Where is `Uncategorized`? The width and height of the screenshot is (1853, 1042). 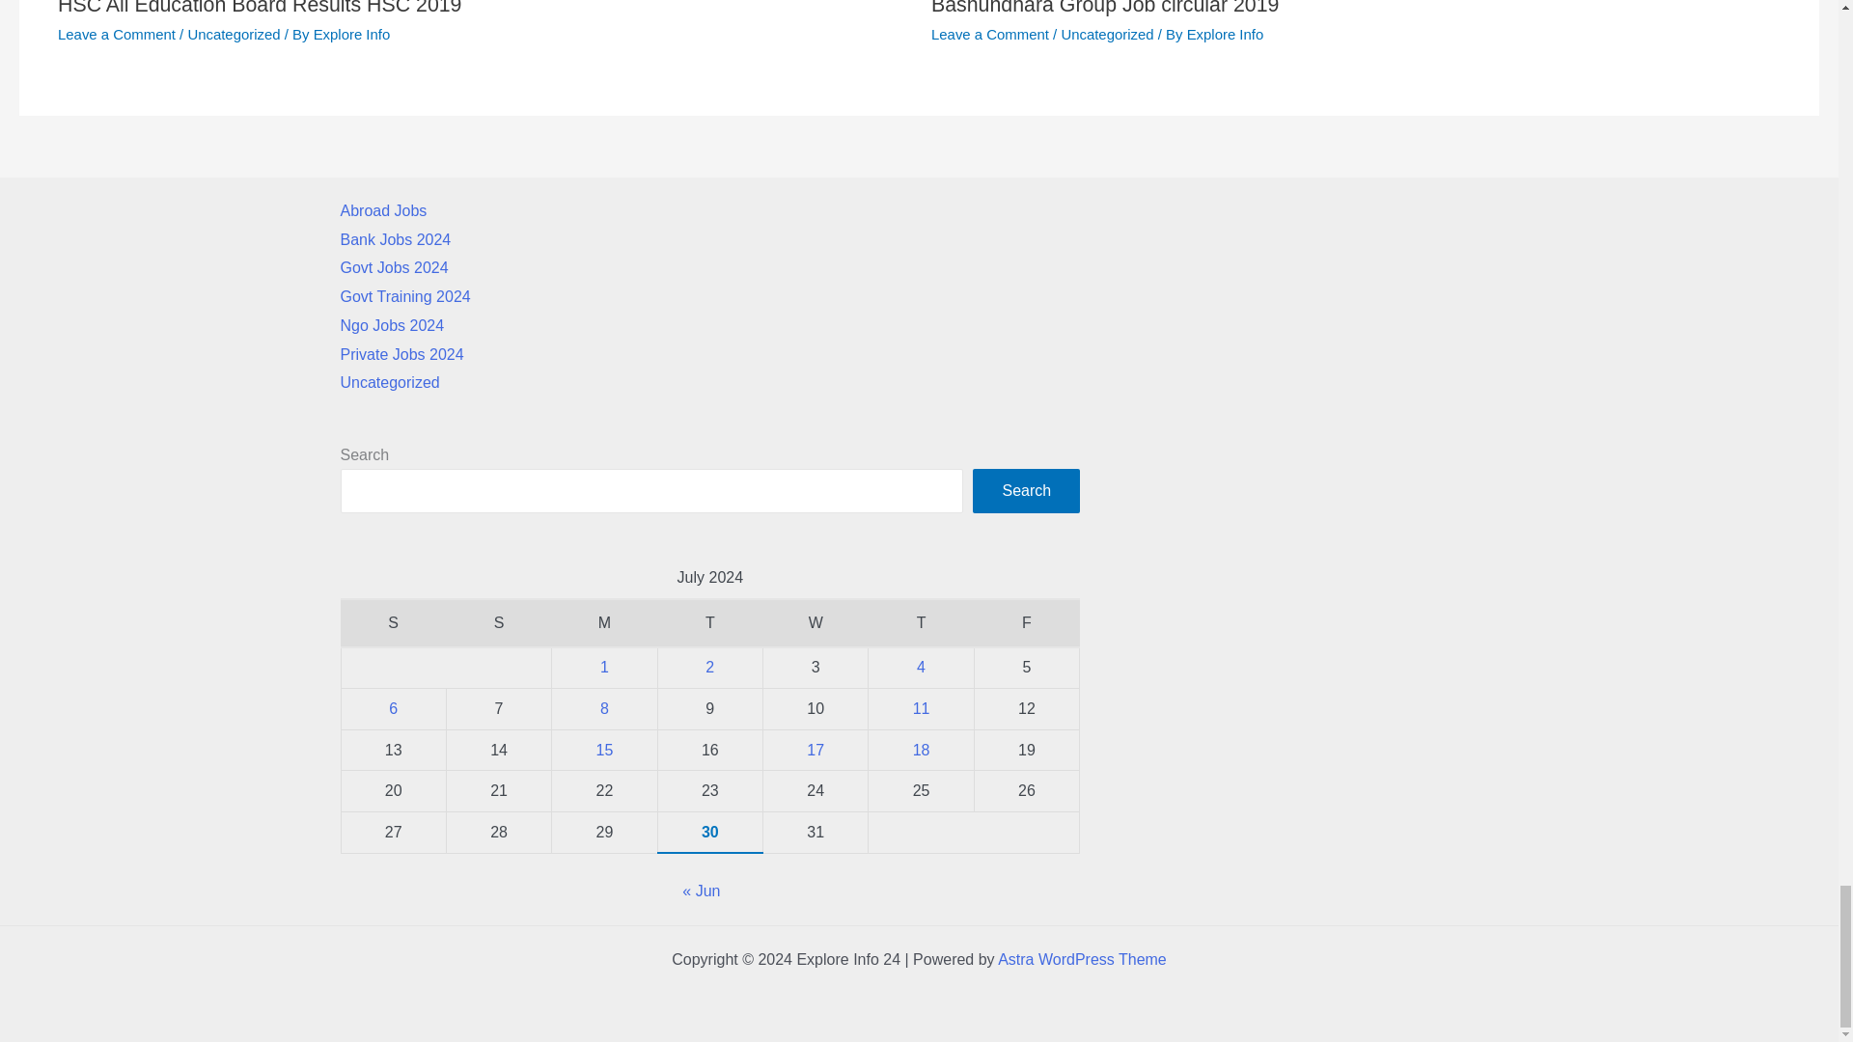 Uncategorized is located at coordinates (233, 35).